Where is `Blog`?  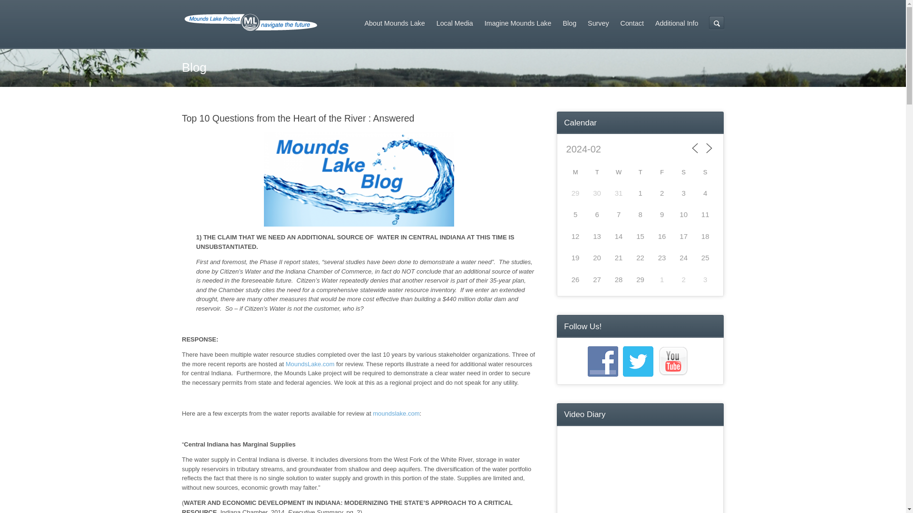
Blog is located at coordinates (570, 23).